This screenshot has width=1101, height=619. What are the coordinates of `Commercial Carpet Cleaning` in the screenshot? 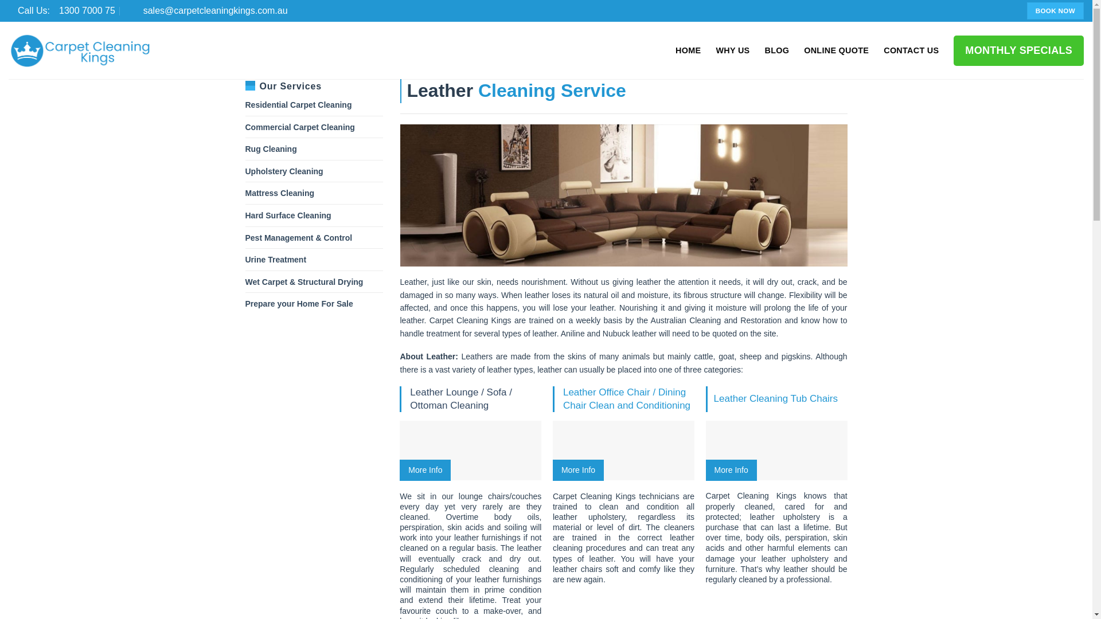 It's located at (288, 216).